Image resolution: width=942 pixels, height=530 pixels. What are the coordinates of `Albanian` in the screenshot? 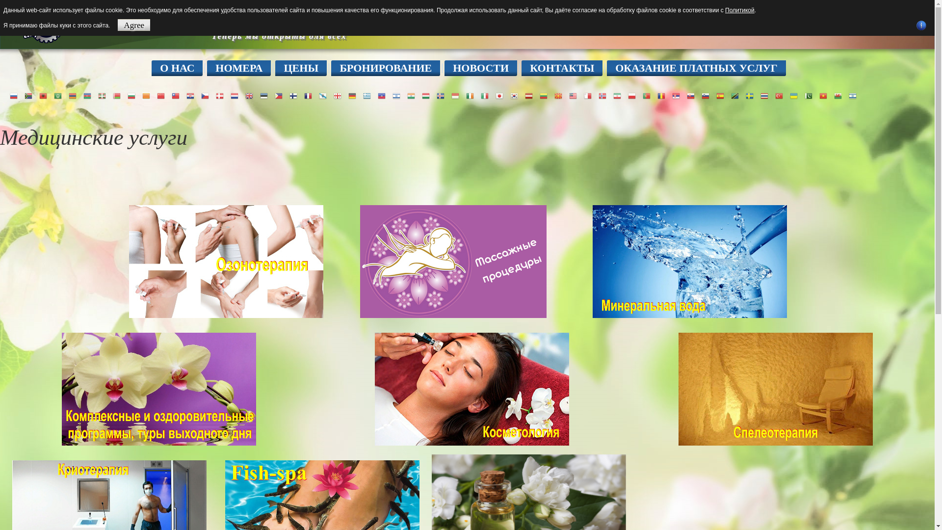 It's located at (43, 95).